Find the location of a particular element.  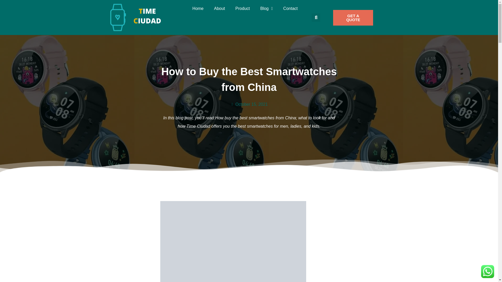

October 15, 2021 is located at coordinates (249, 104).